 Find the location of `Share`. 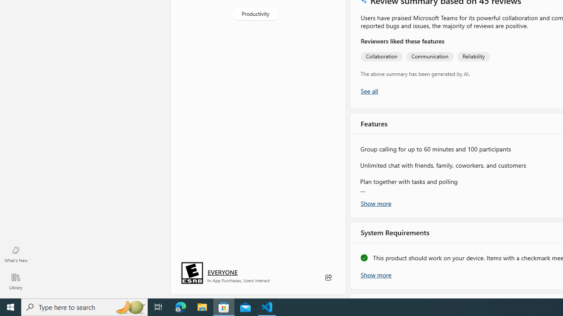

Share is located at coordinates (328, 277).